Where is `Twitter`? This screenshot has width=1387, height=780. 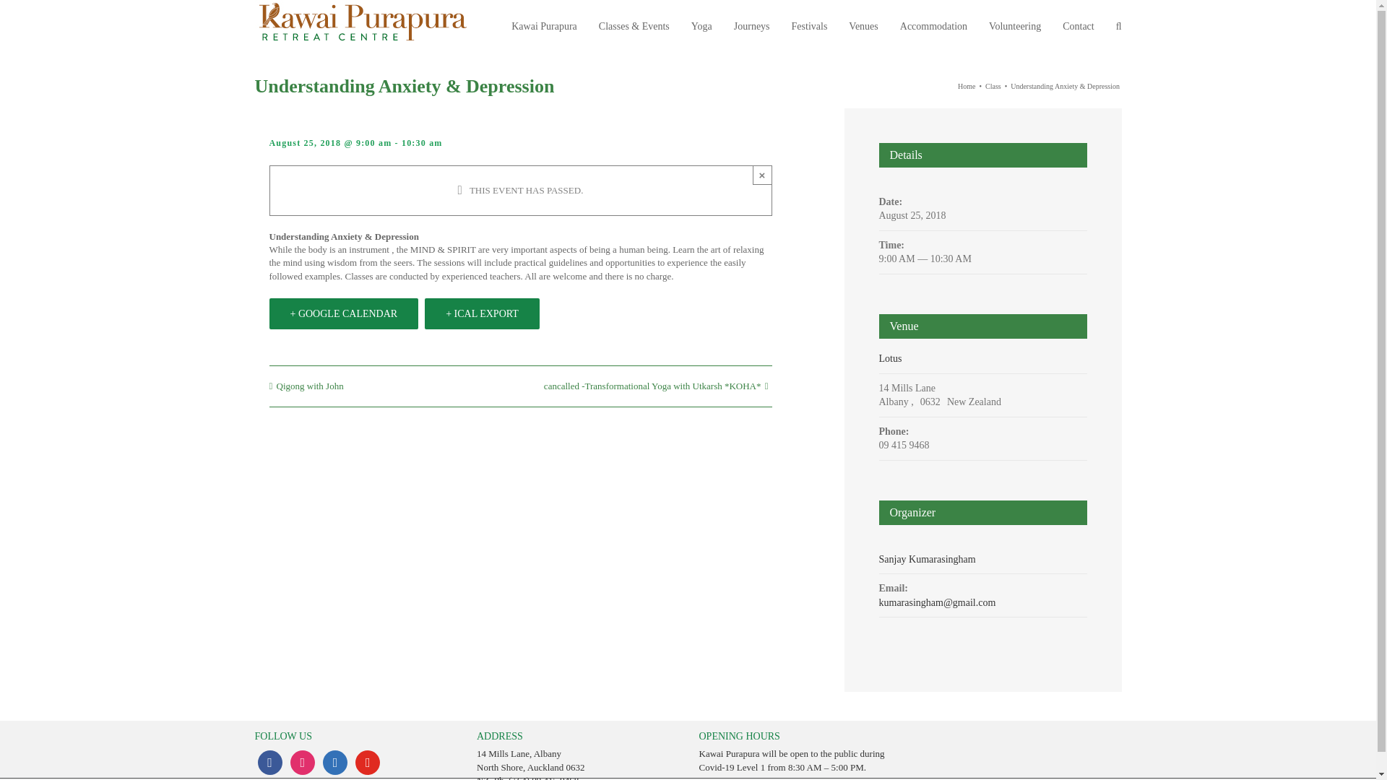
Twitter is located at coordinates (335, 763).